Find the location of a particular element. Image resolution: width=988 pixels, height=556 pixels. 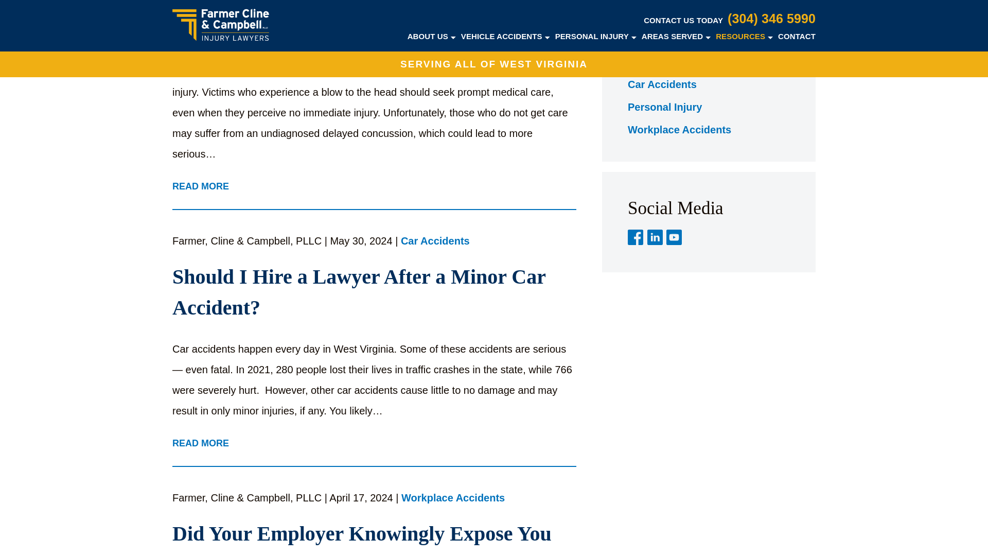

READ MORE is located at coordinates (201, 444).